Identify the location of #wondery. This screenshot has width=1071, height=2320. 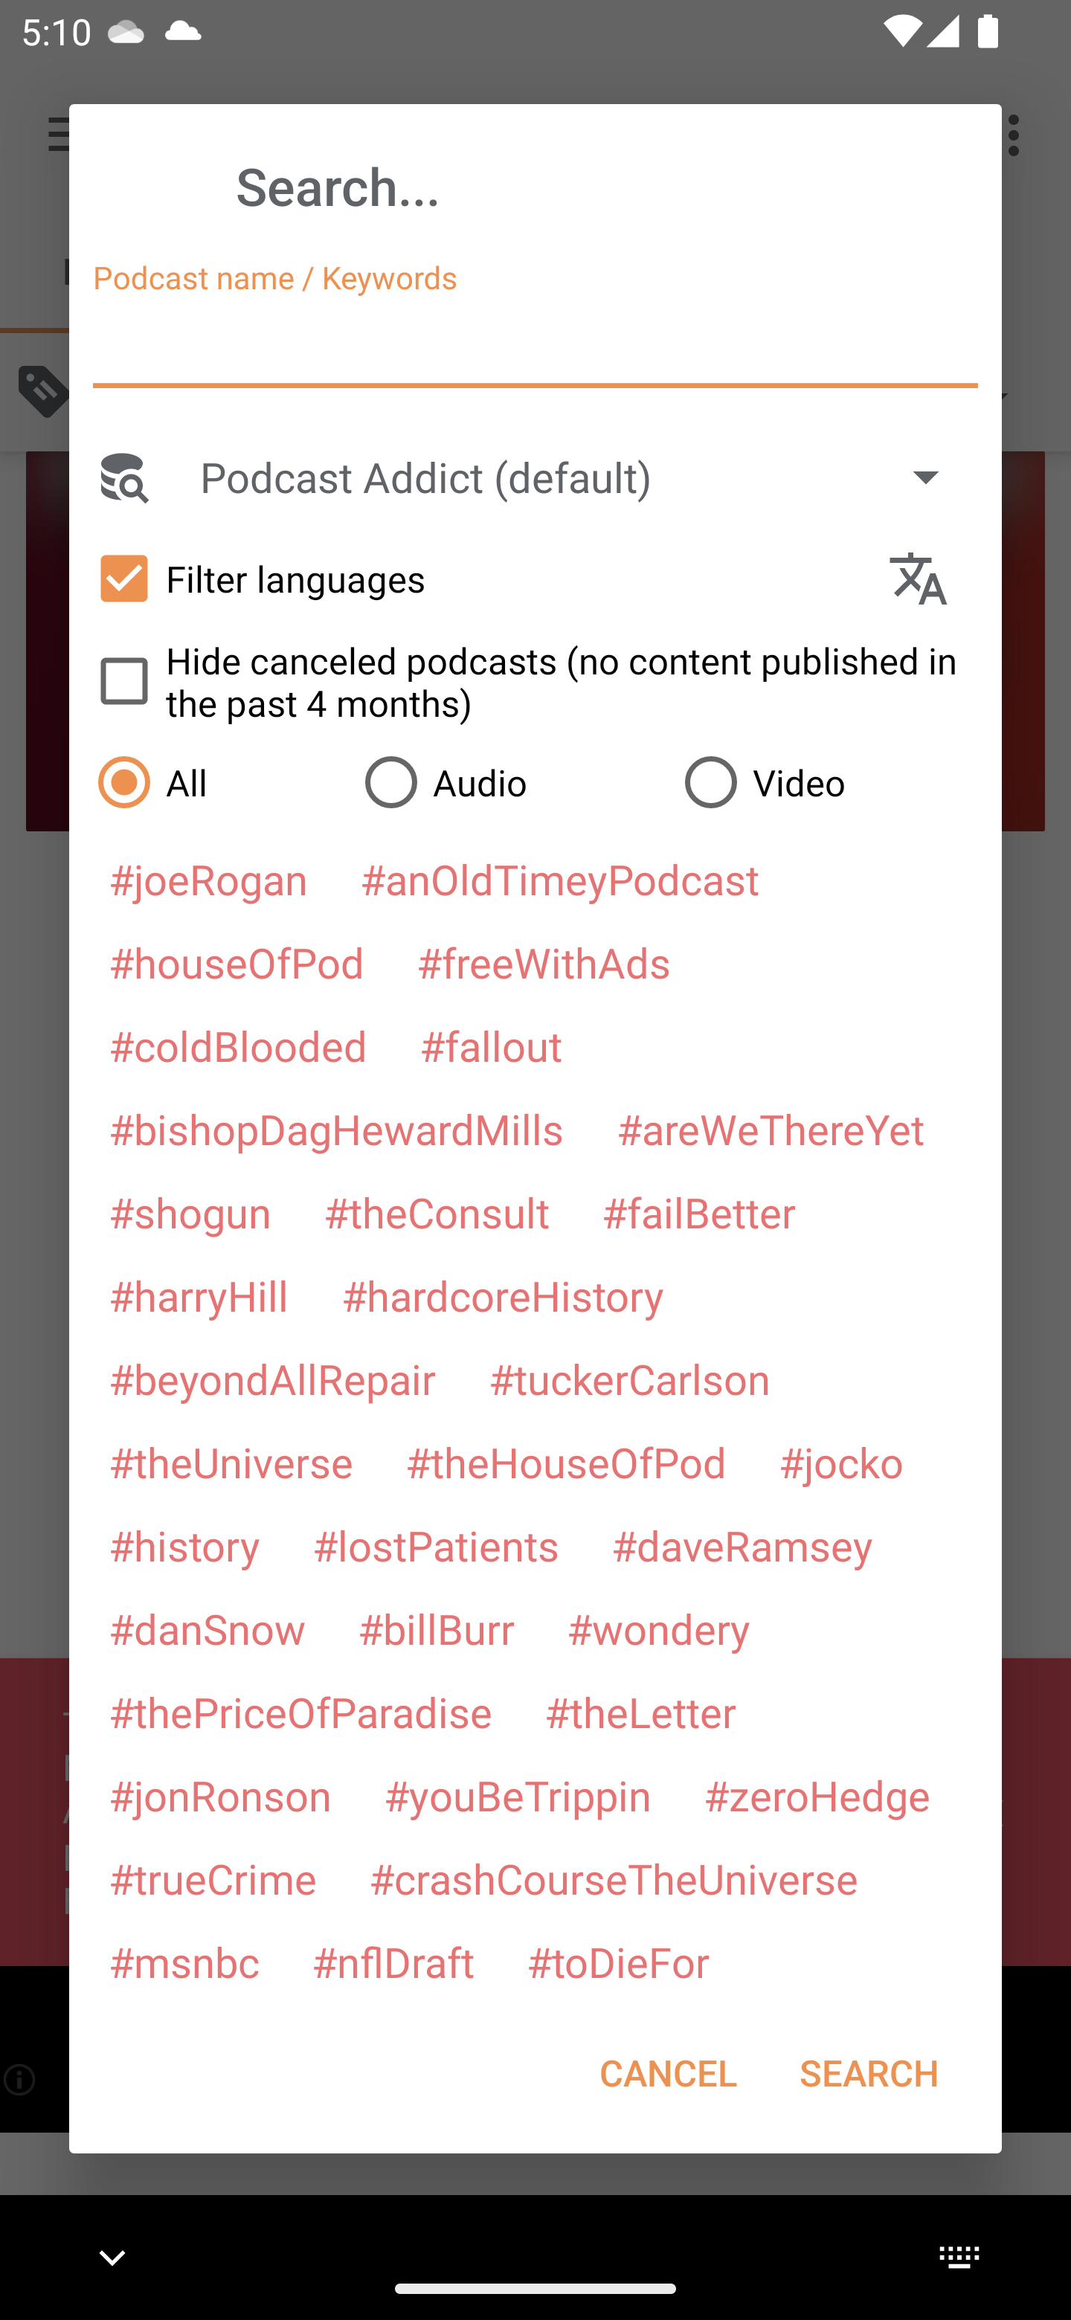
(658, 1628).